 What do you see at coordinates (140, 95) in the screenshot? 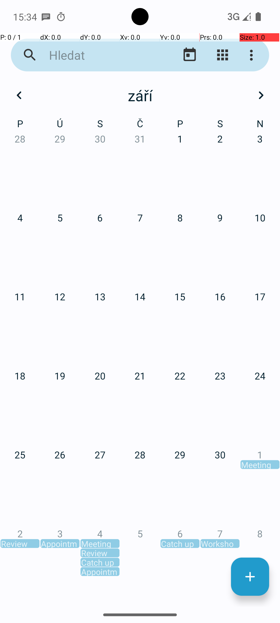
I see `září` at bounding box center [140, 95].